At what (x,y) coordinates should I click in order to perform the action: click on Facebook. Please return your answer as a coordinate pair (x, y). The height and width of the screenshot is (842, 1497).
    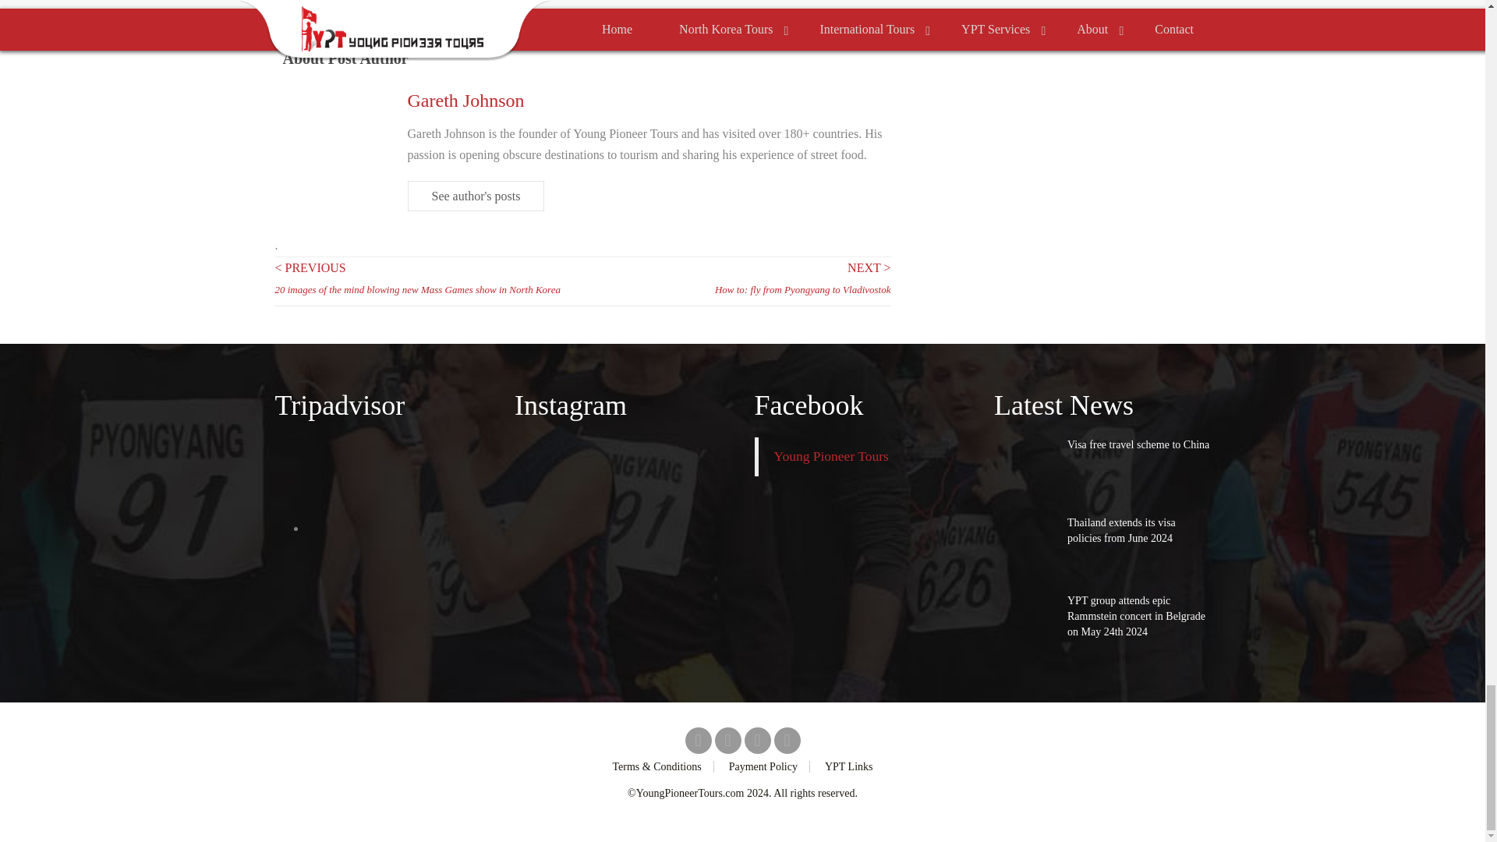
    Looking at the image, I should click on (697, 741).